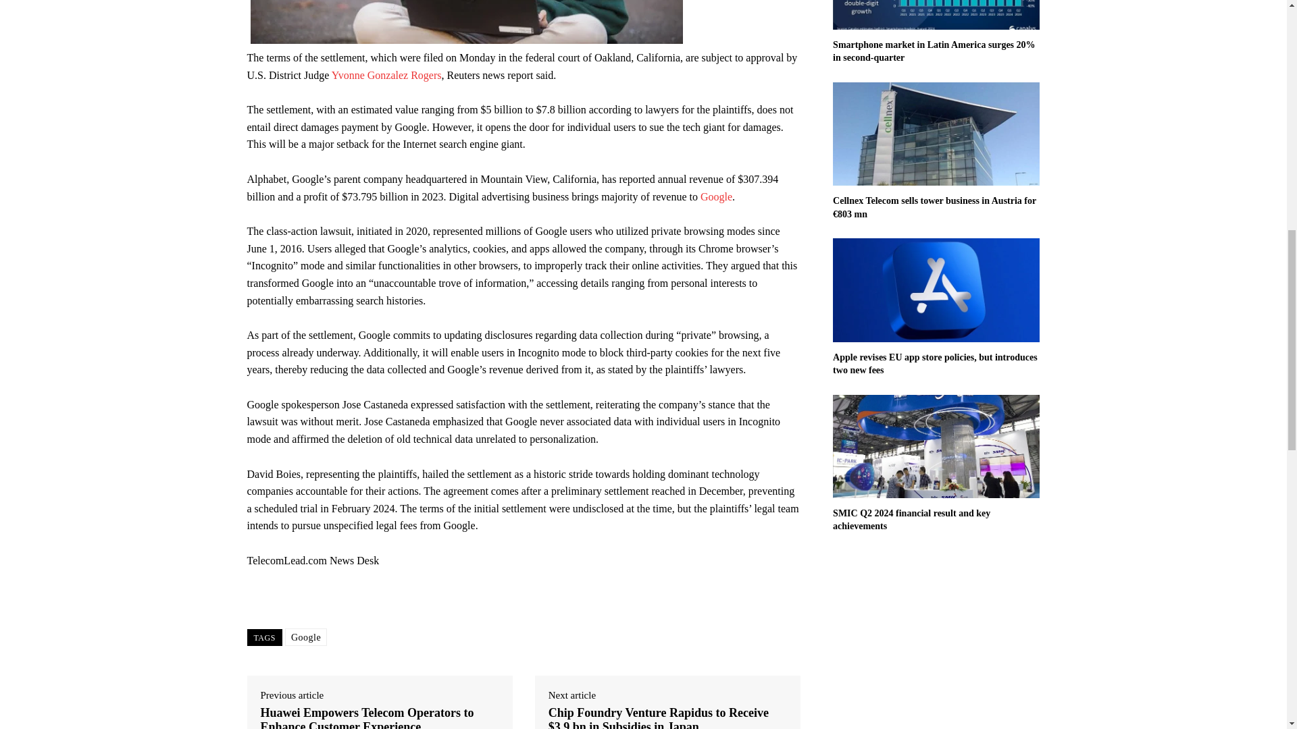 This screenshot has width=1297, height=729. Describe the element at coordinates (386, 74) in the screenshot. I see `Yvonne Gonzalez Rogers` at that location.